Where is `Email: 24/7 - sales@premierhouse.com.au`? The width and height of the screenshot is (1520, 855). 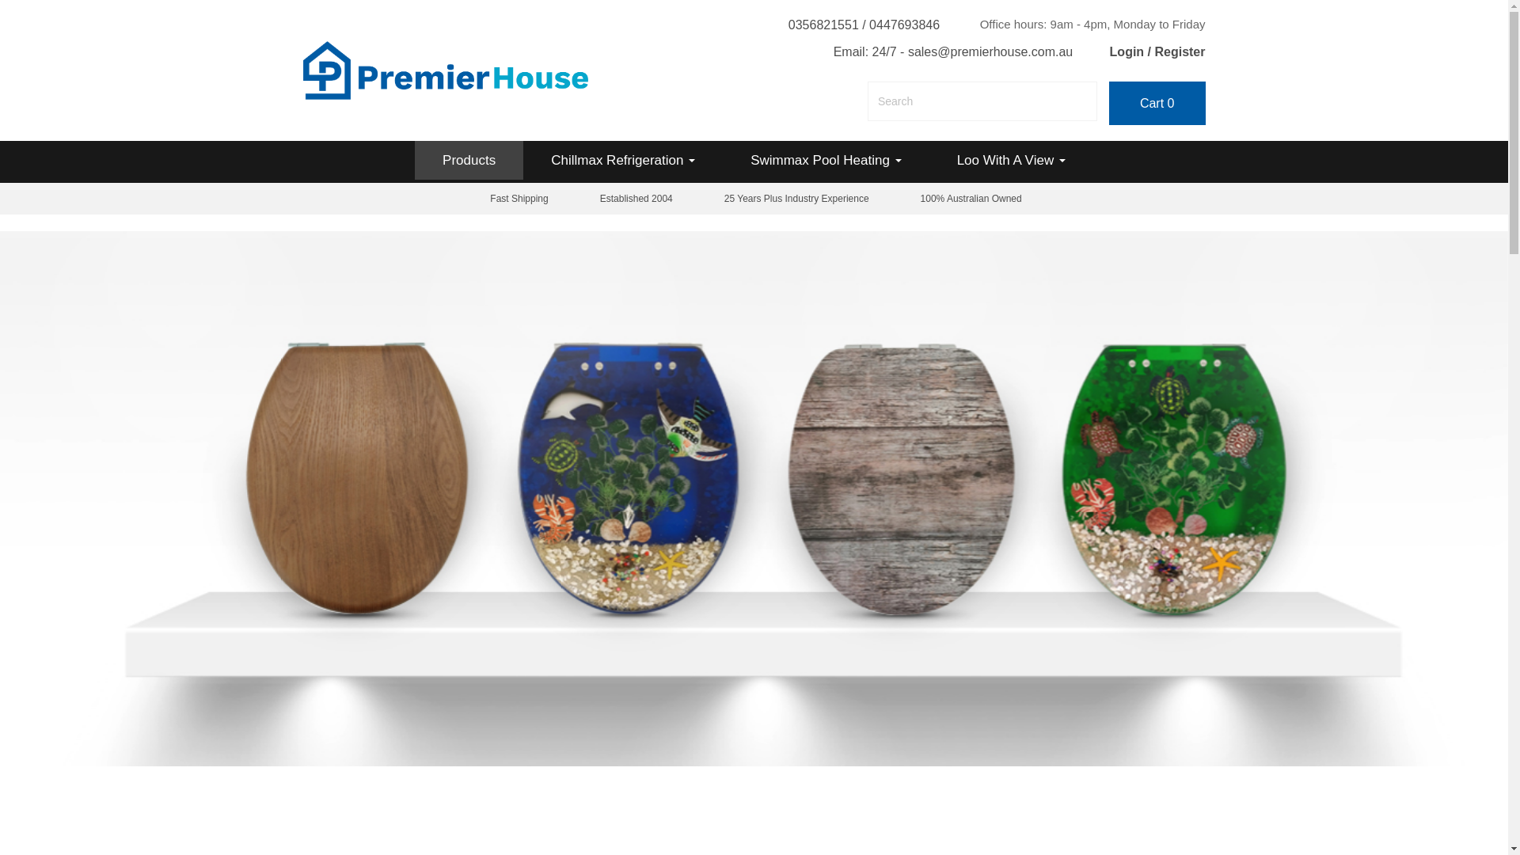
Email: 24/7 - sales@premierhouse.com.au is located at coordinates (953, 52).